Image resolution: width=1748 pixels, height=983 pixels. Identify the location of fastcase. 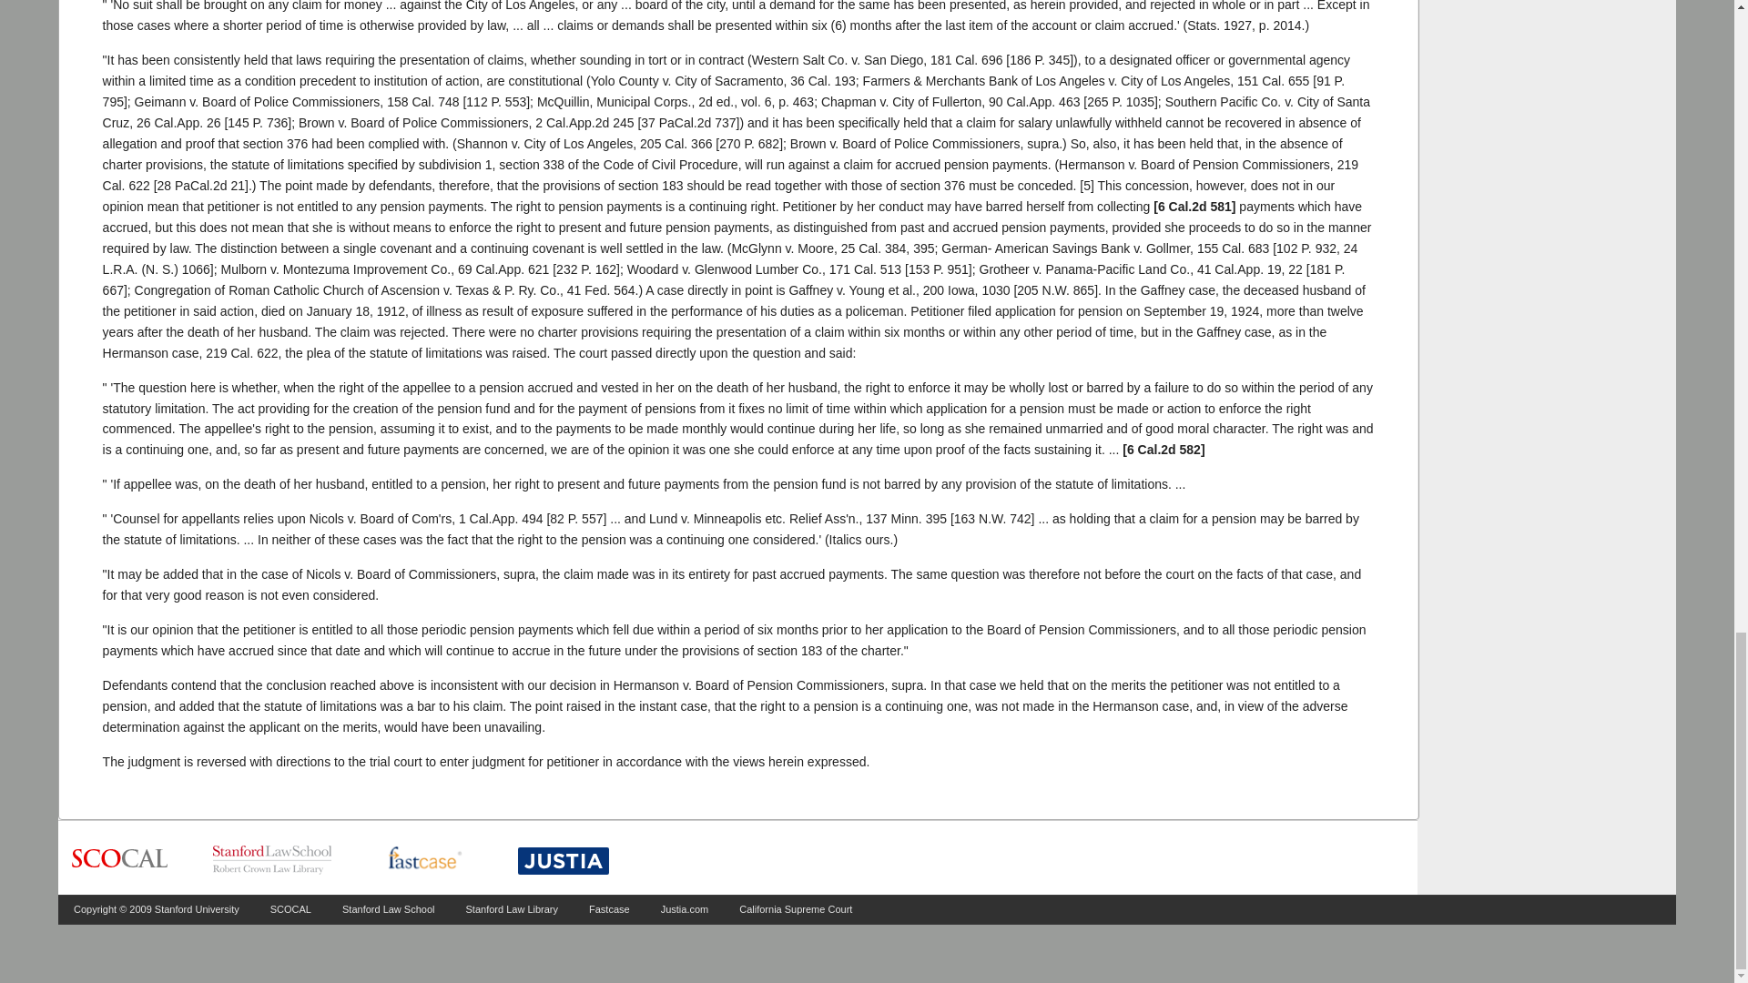
(424, 859).